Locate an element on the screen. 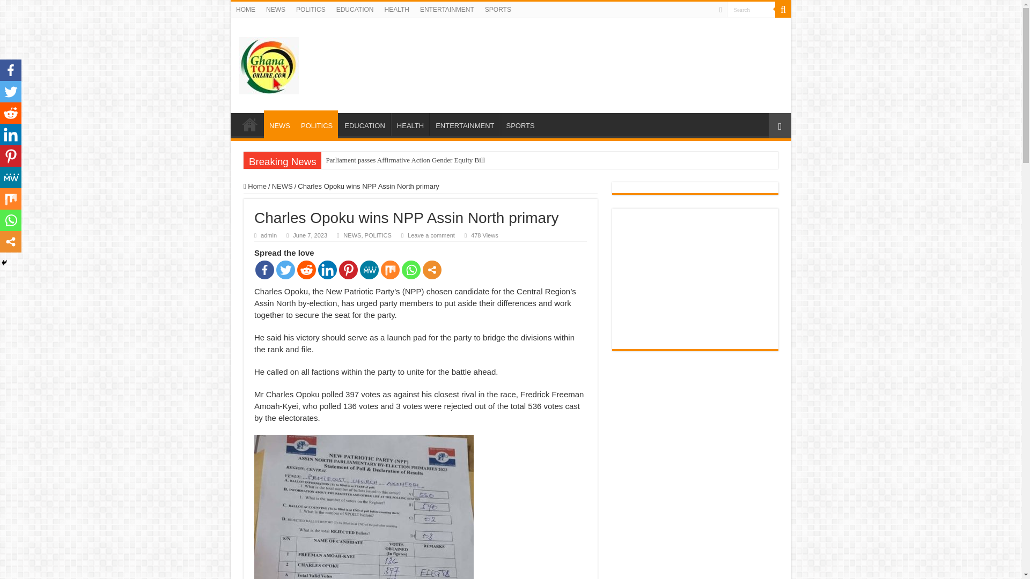  SPORTS is located at coordinates (498, 10).